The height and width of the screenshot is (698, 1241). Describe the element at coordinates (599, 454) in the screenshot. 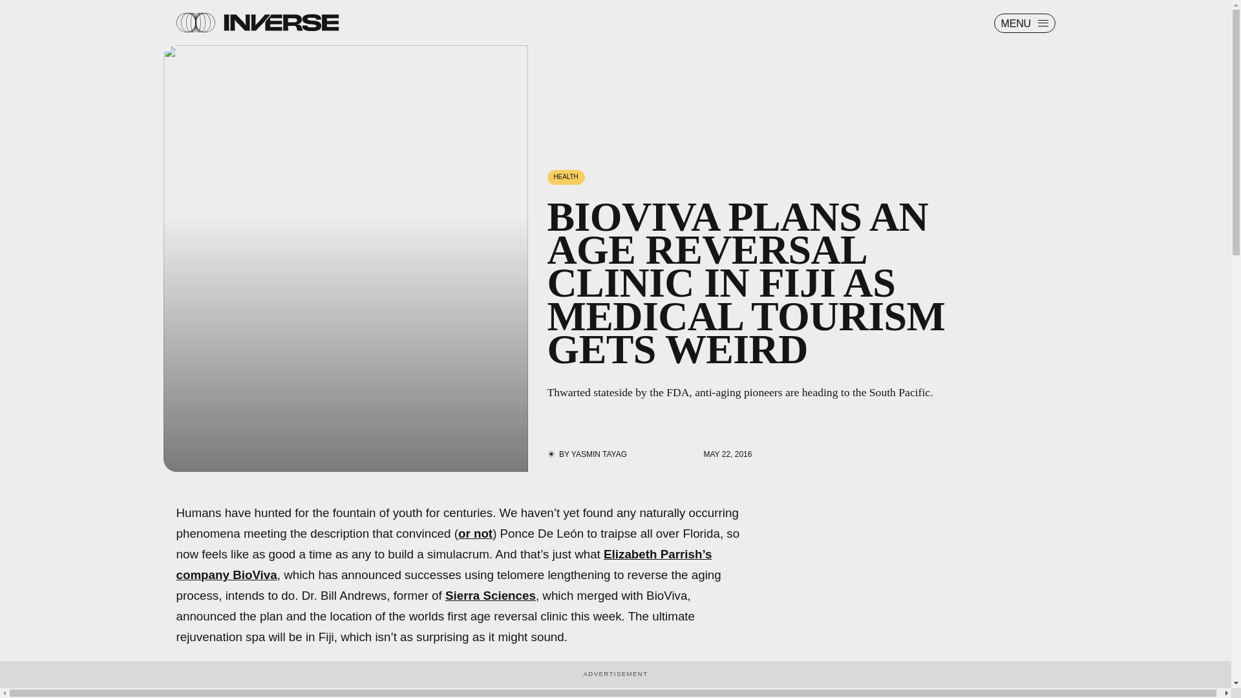

I see `YASMIN TAYAG` at that location.